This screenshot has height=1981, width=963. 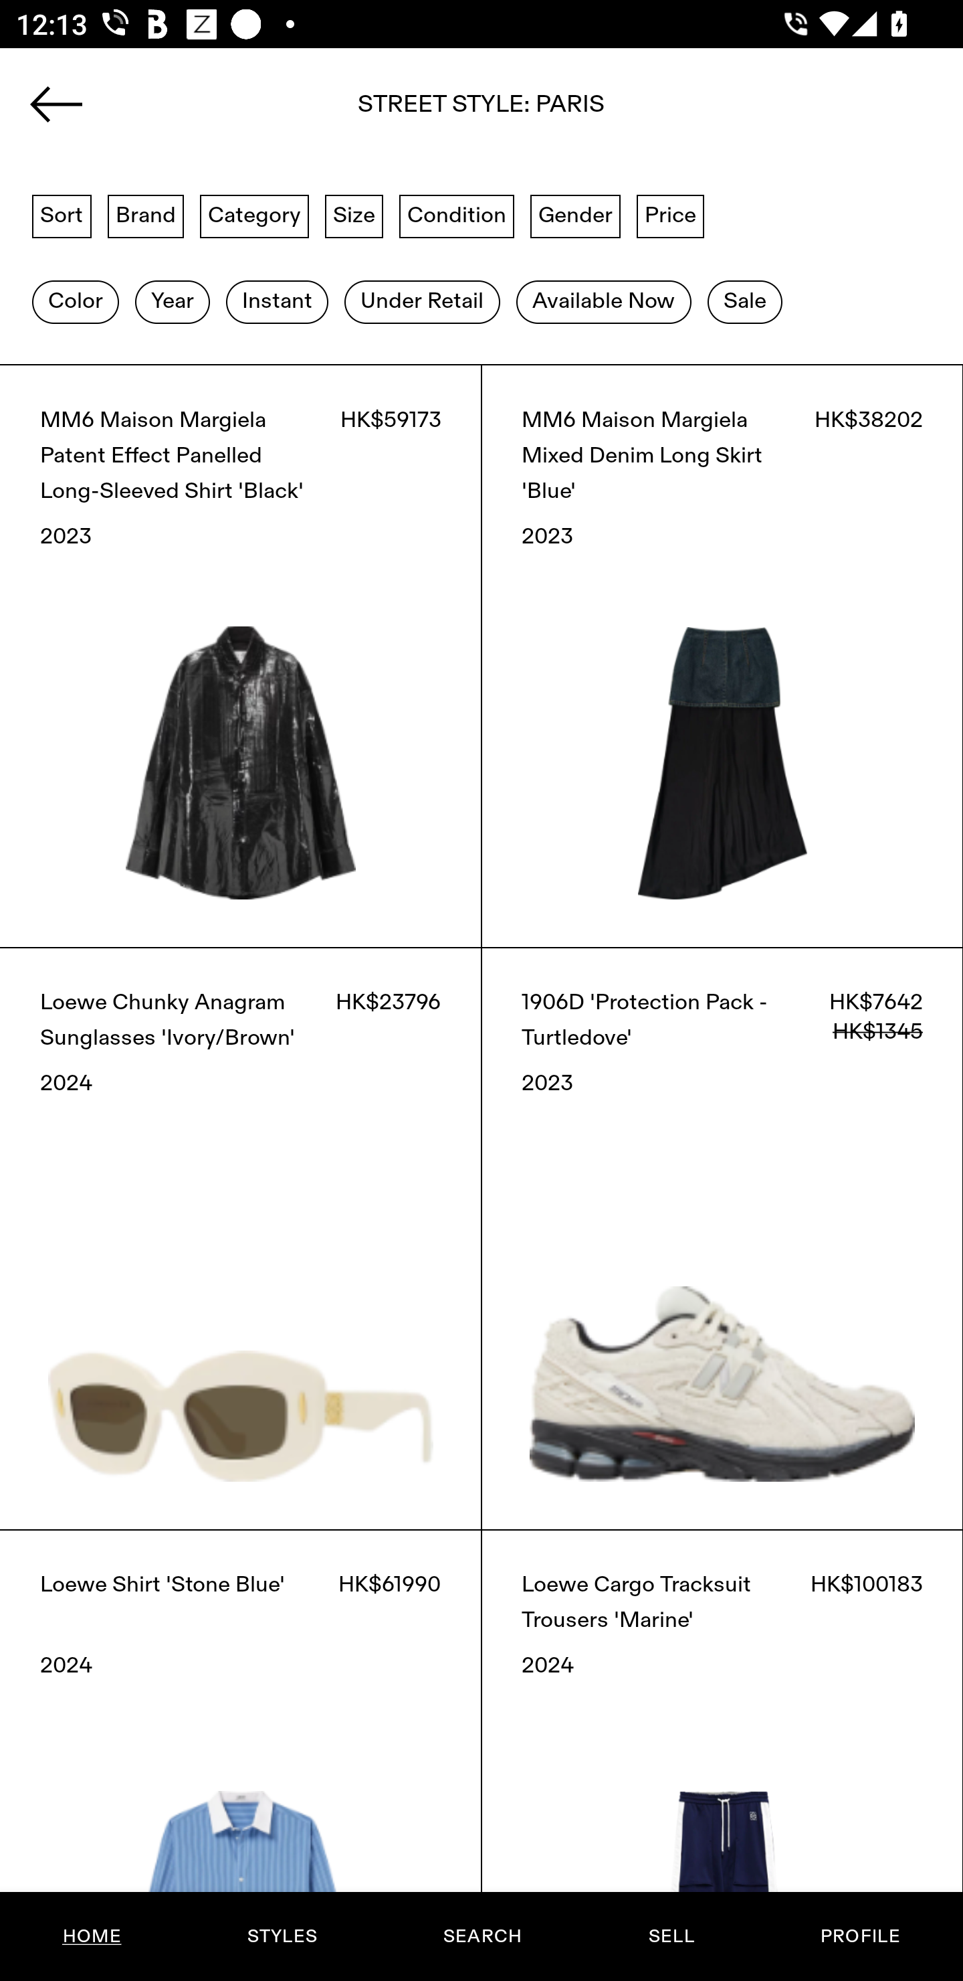 What do you see at coordinates (241, 1755) in the screenshot?
I see `Loewe Shirt 'Stone Blue' HK$61990 2024` at bounding box center [241, 1755].